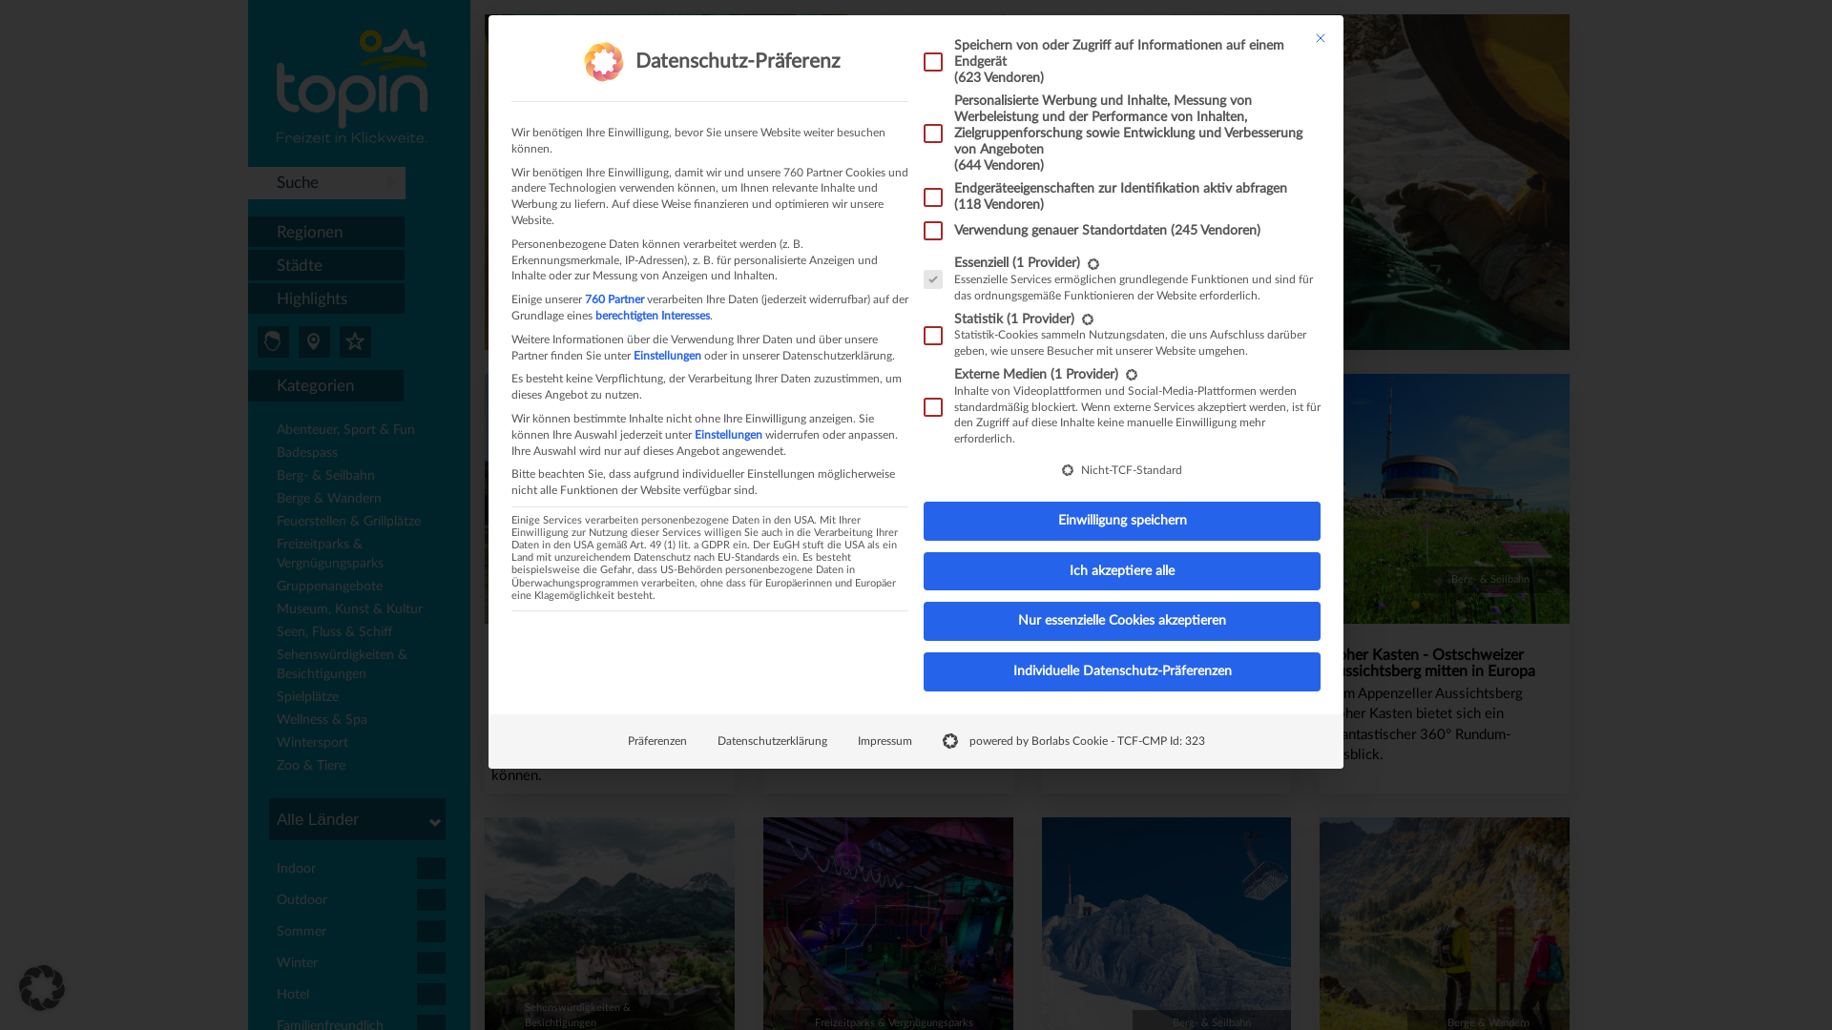 The width and height of the screenshot is (1832, 1030). I want to click on Highlights, so click(326, 299).